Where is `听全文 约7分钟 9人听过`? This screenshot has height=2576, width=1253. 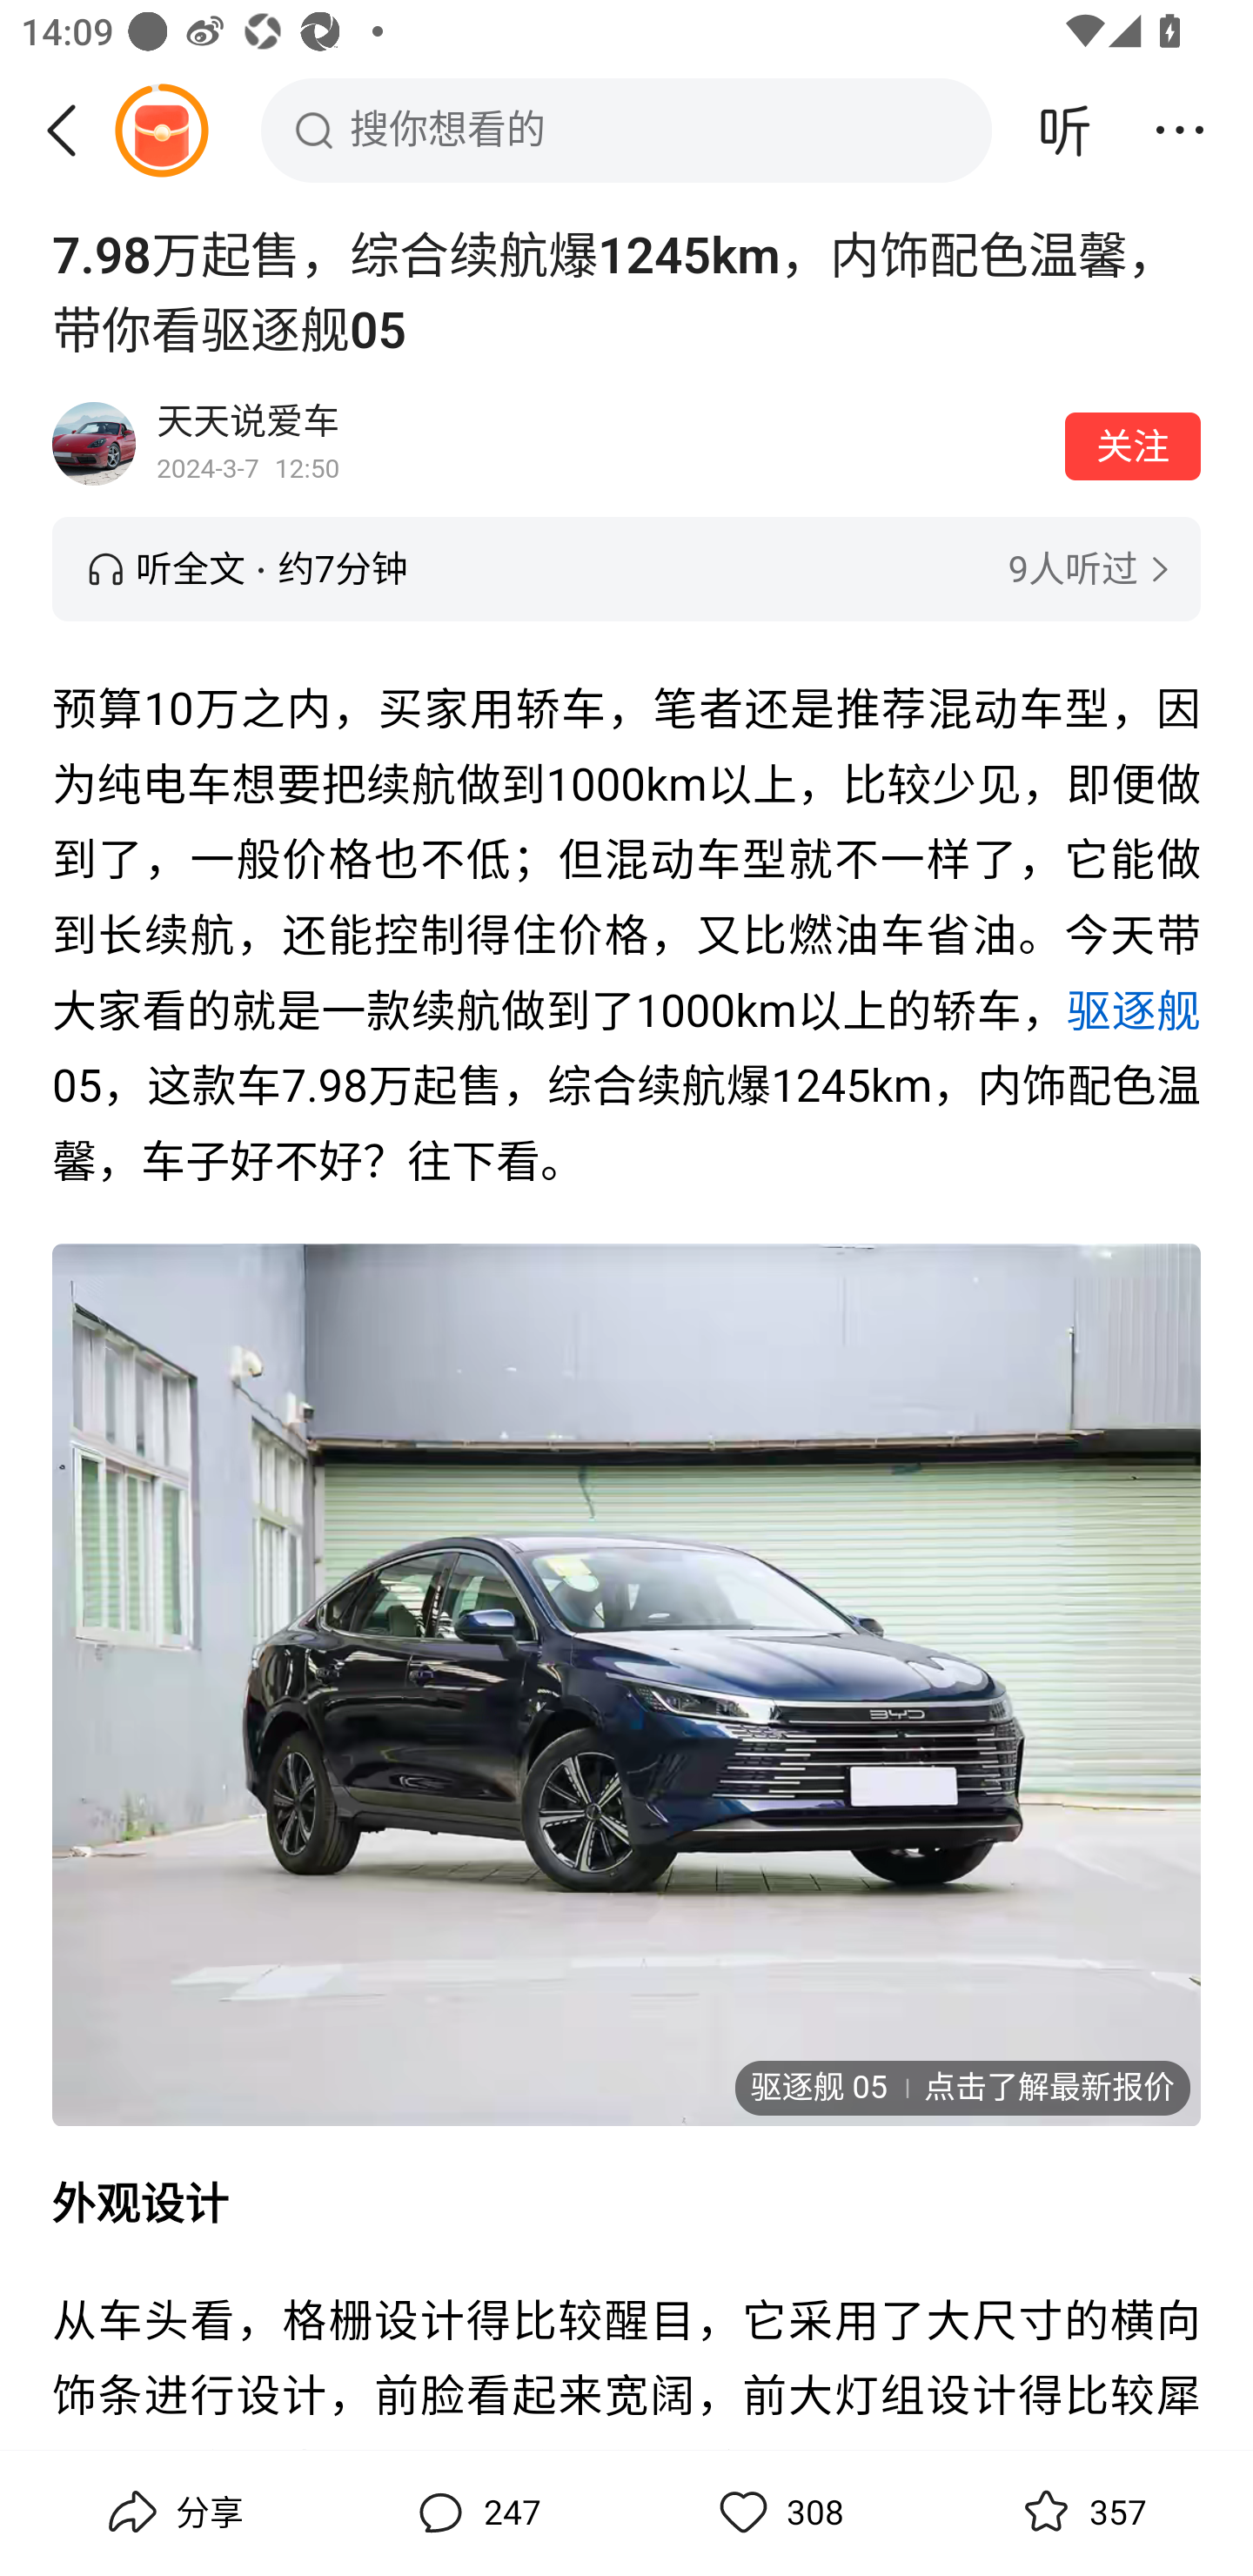
听全文 约7分钟 9人听过 is located at coordinates (626, 569).